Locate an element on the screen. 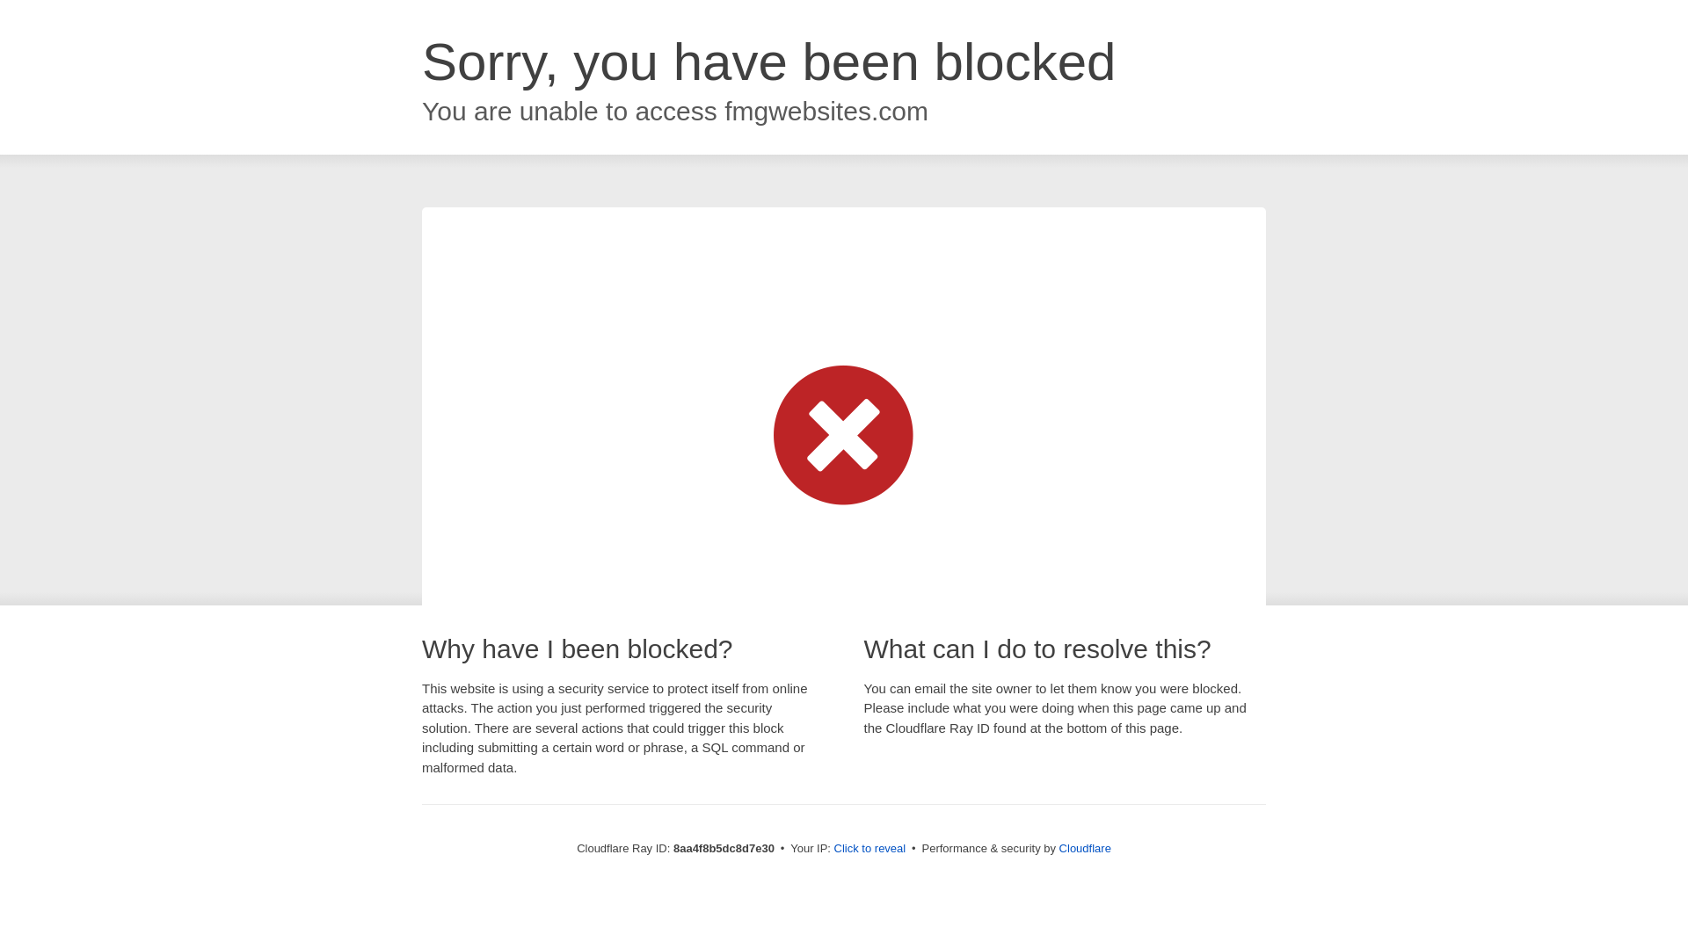 Image resolution: width=1688 pixels, height=949 pixels. Cloudflare is located at coordinates (1085, 848).